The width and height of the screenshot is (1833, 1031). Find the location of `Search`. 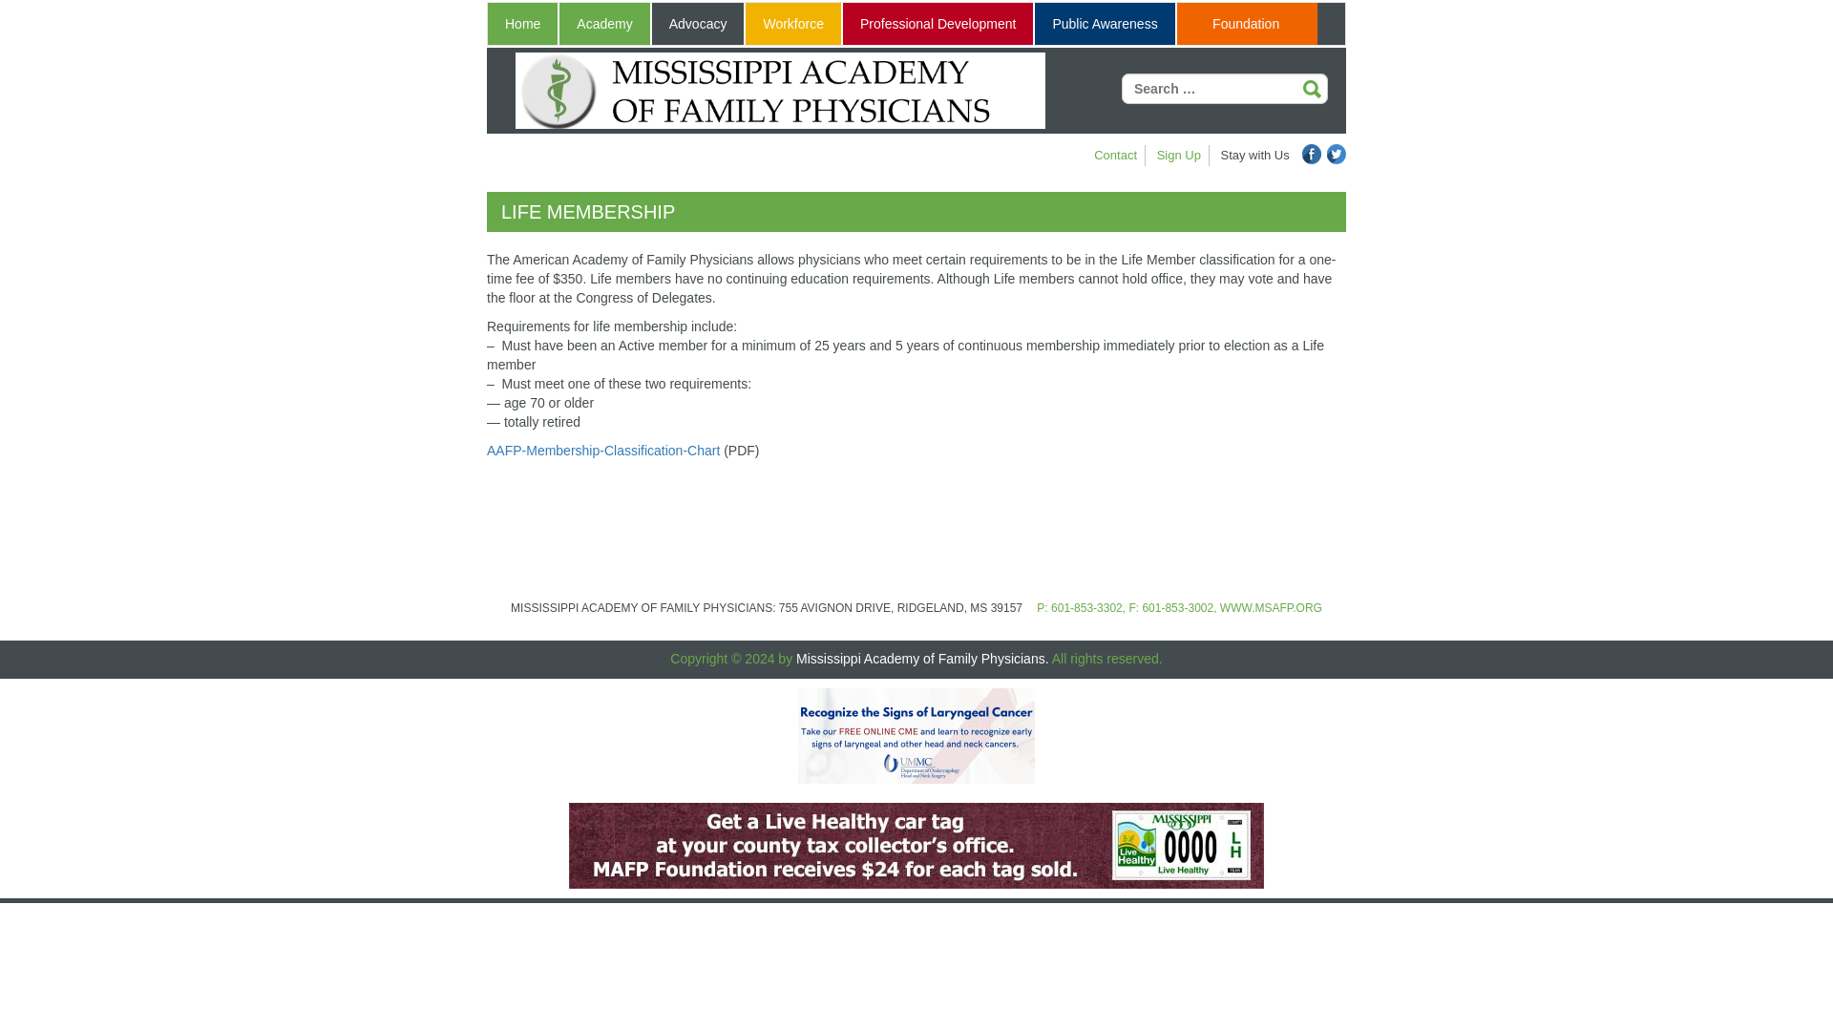

Search is located at coordinates (1312, 90).